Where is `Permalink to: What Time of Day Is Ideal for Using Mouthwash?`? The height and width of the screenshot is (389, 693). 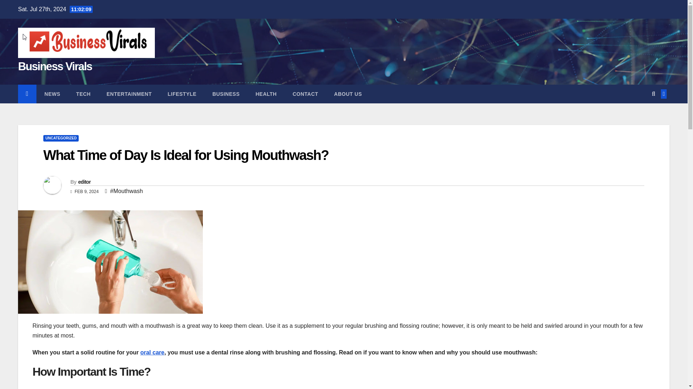
Permalink to: What Time of Day Is Ideal for Using Mouthwash? is located at coordinates (186, 155).